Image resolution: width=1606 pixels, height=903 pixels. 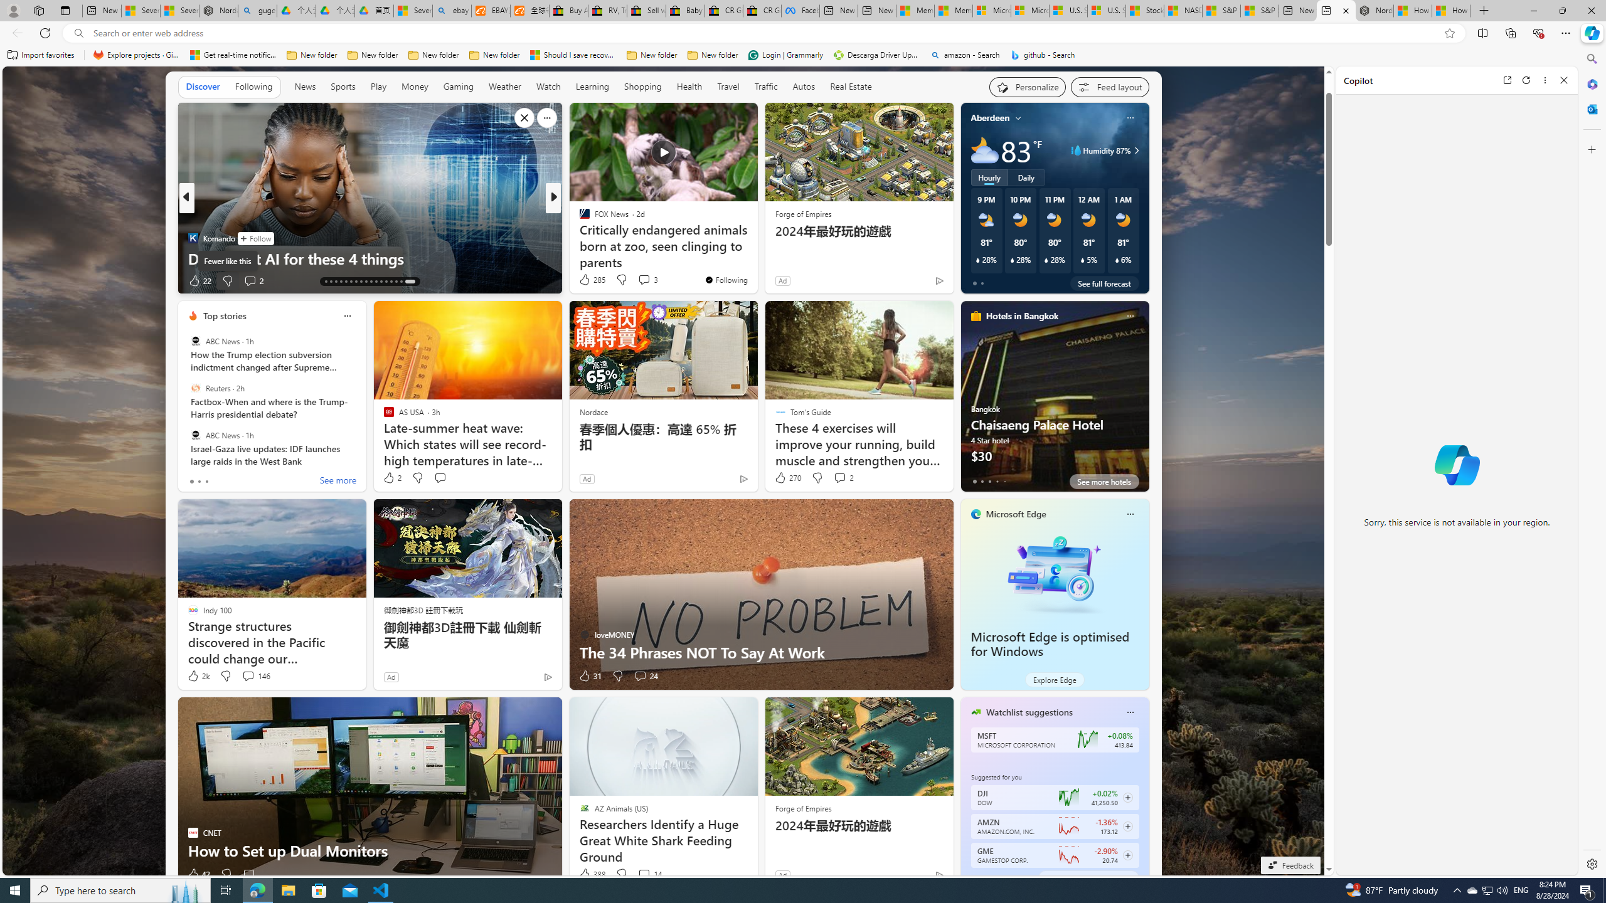 What do you see at coordinates (505, 87) in the screenshot?
I see `Weather` at bounding box center [505, 87].